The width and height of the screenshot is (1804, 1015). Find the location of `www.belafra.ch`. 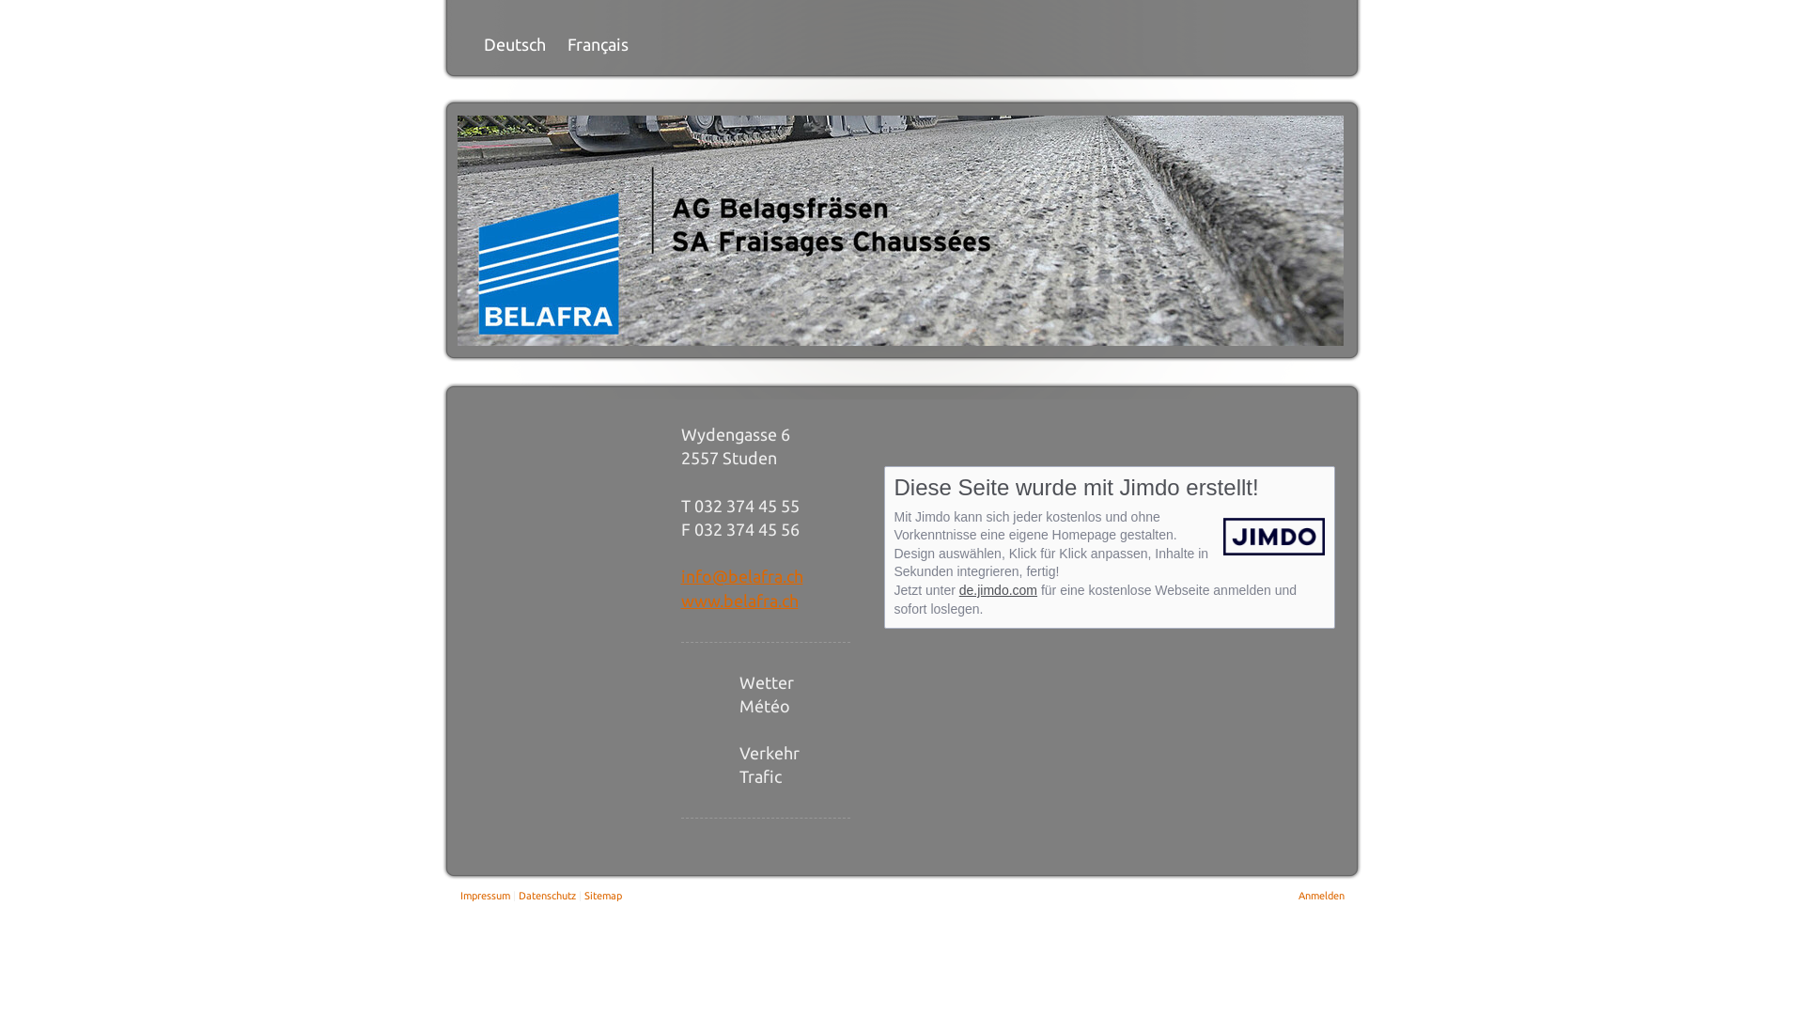

www.belafra.ch is located at coordinates (739, 600).